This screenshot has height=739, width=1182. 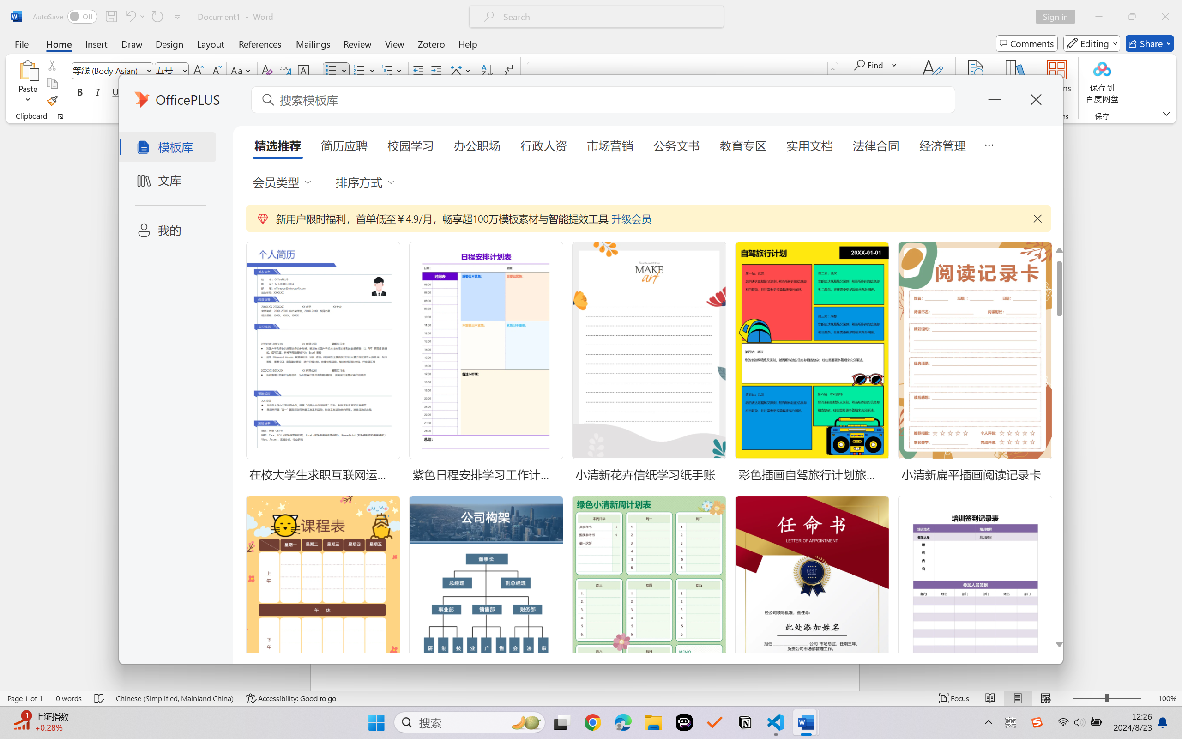 What do you see at coordinates (622, 722) in the screenshot?
I see `Microsoft Edge` at bounding box center [622, 722].